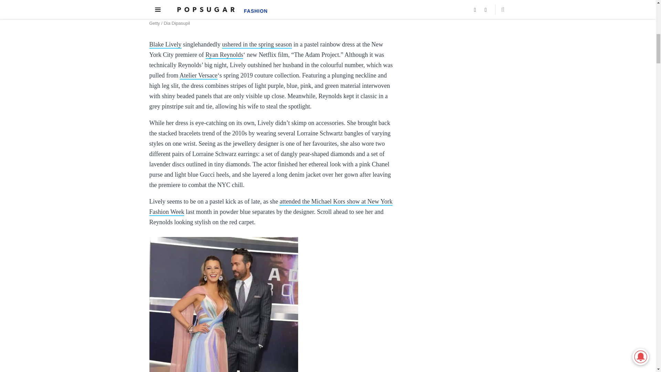 This screenshot has height=372, width=661. I want to click on ushered in the spring season, so click(257, 45).